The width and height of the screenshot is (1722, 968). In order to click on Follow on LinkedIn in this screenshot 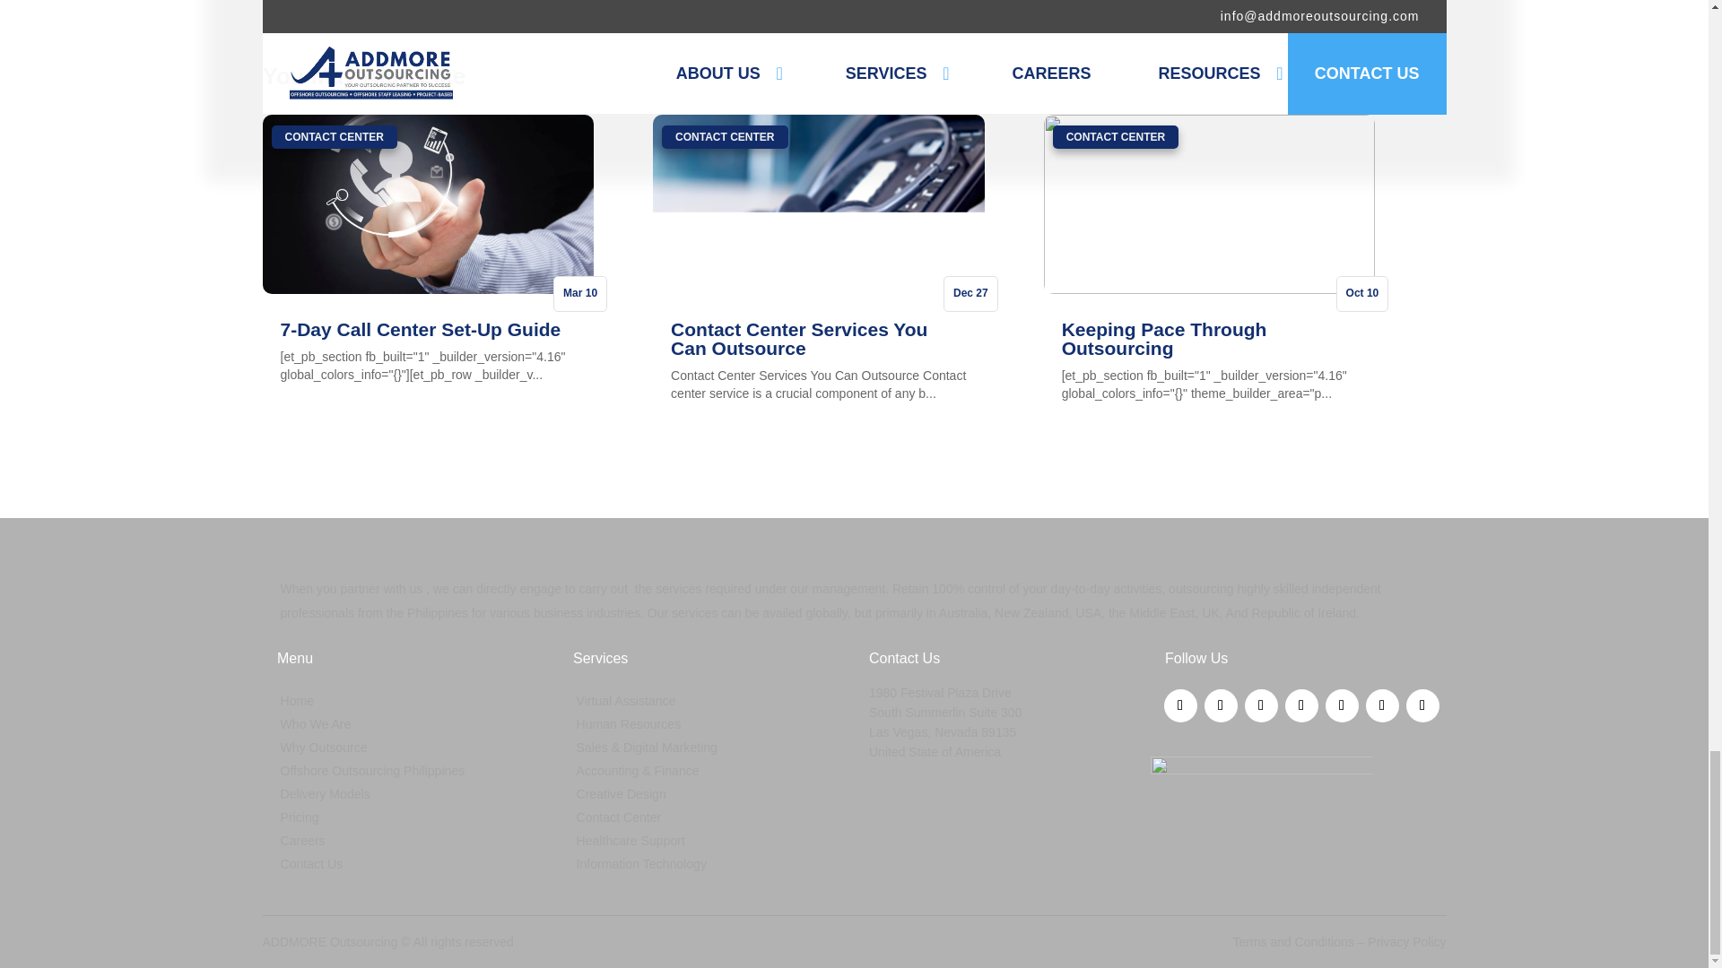, I will do `click(1261, 704)`.